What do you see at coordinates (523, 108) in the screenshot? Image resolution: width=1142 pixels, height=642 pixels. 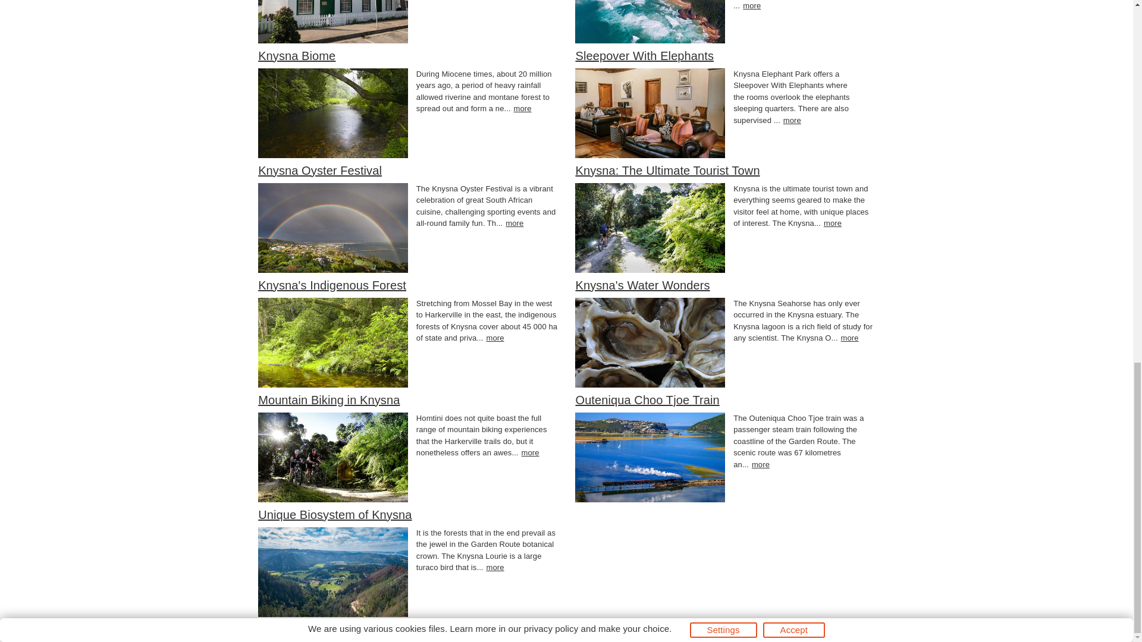 I see `more` at bounding box center [523, 108].